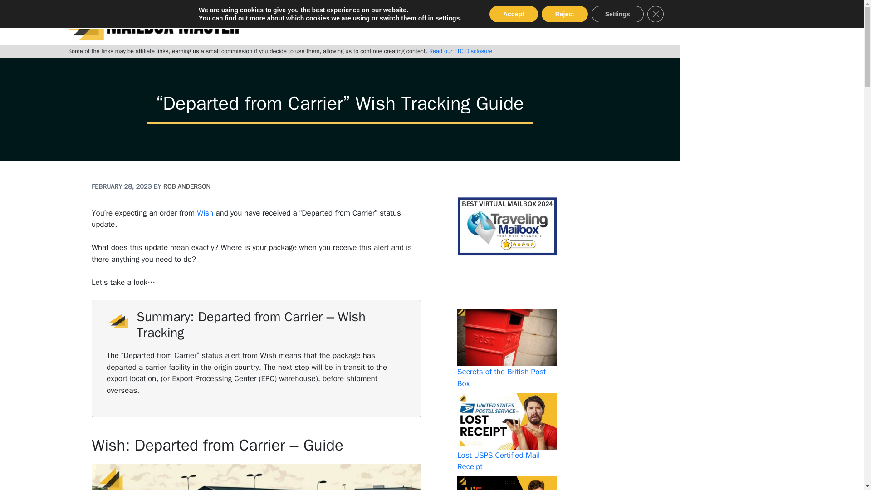  What do you see at coordinates (566, 23) in the screenshot?
I see `Contact` at bounding box center [566, 23].